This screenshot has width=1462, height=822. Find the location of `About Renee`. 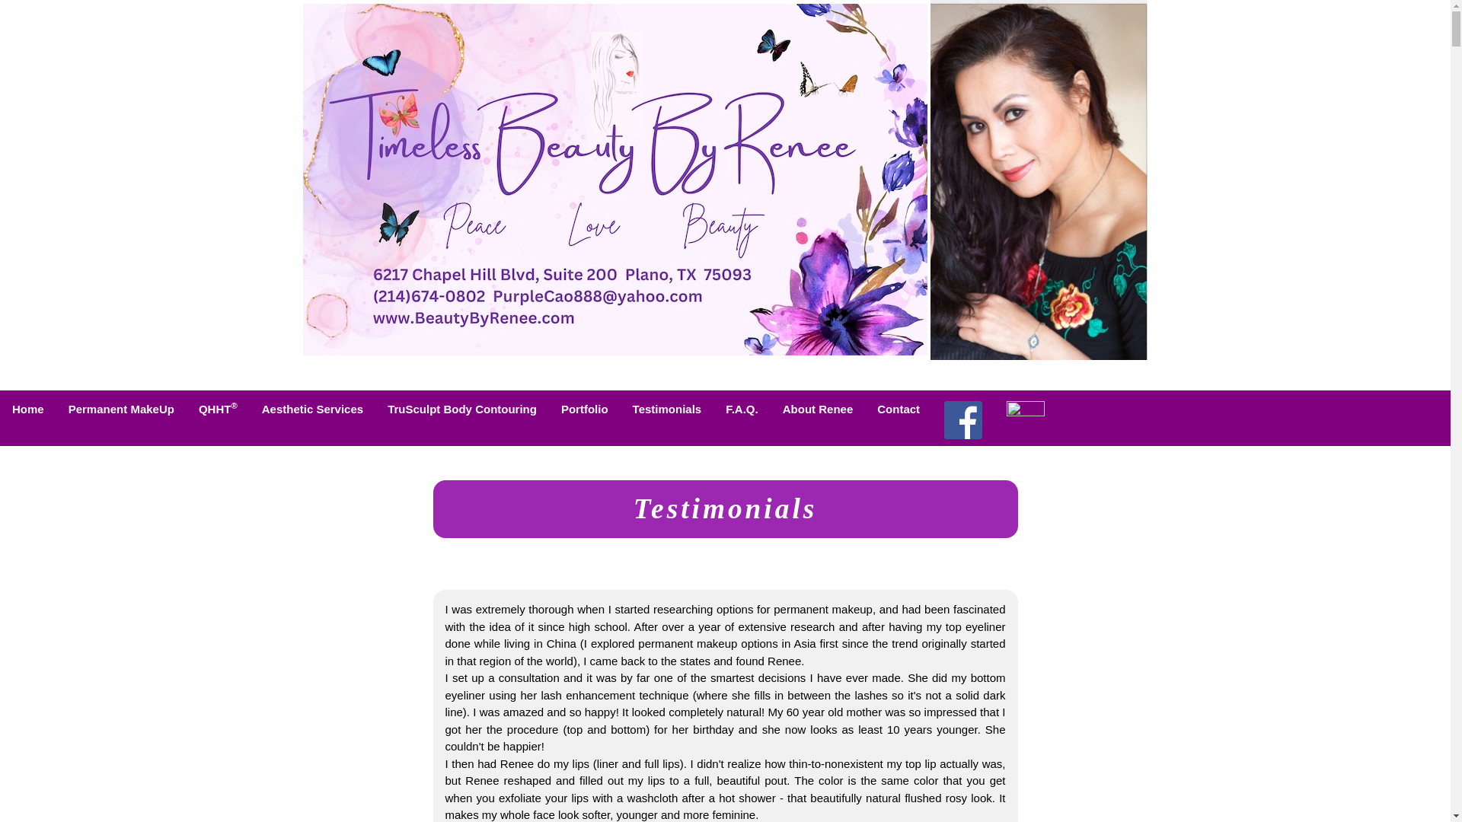

About Renee is located at coordinates (818, 409).